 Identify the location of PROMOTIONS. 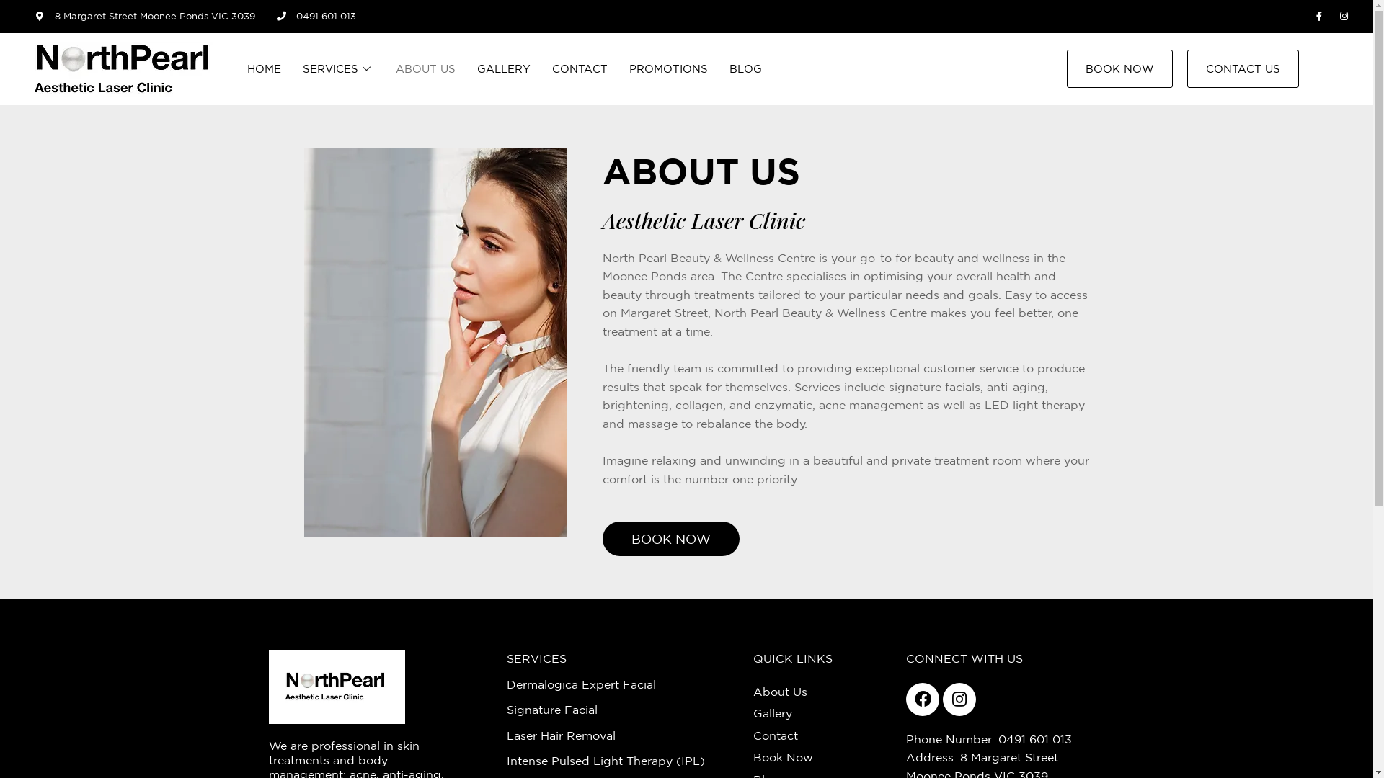
(669, 69).